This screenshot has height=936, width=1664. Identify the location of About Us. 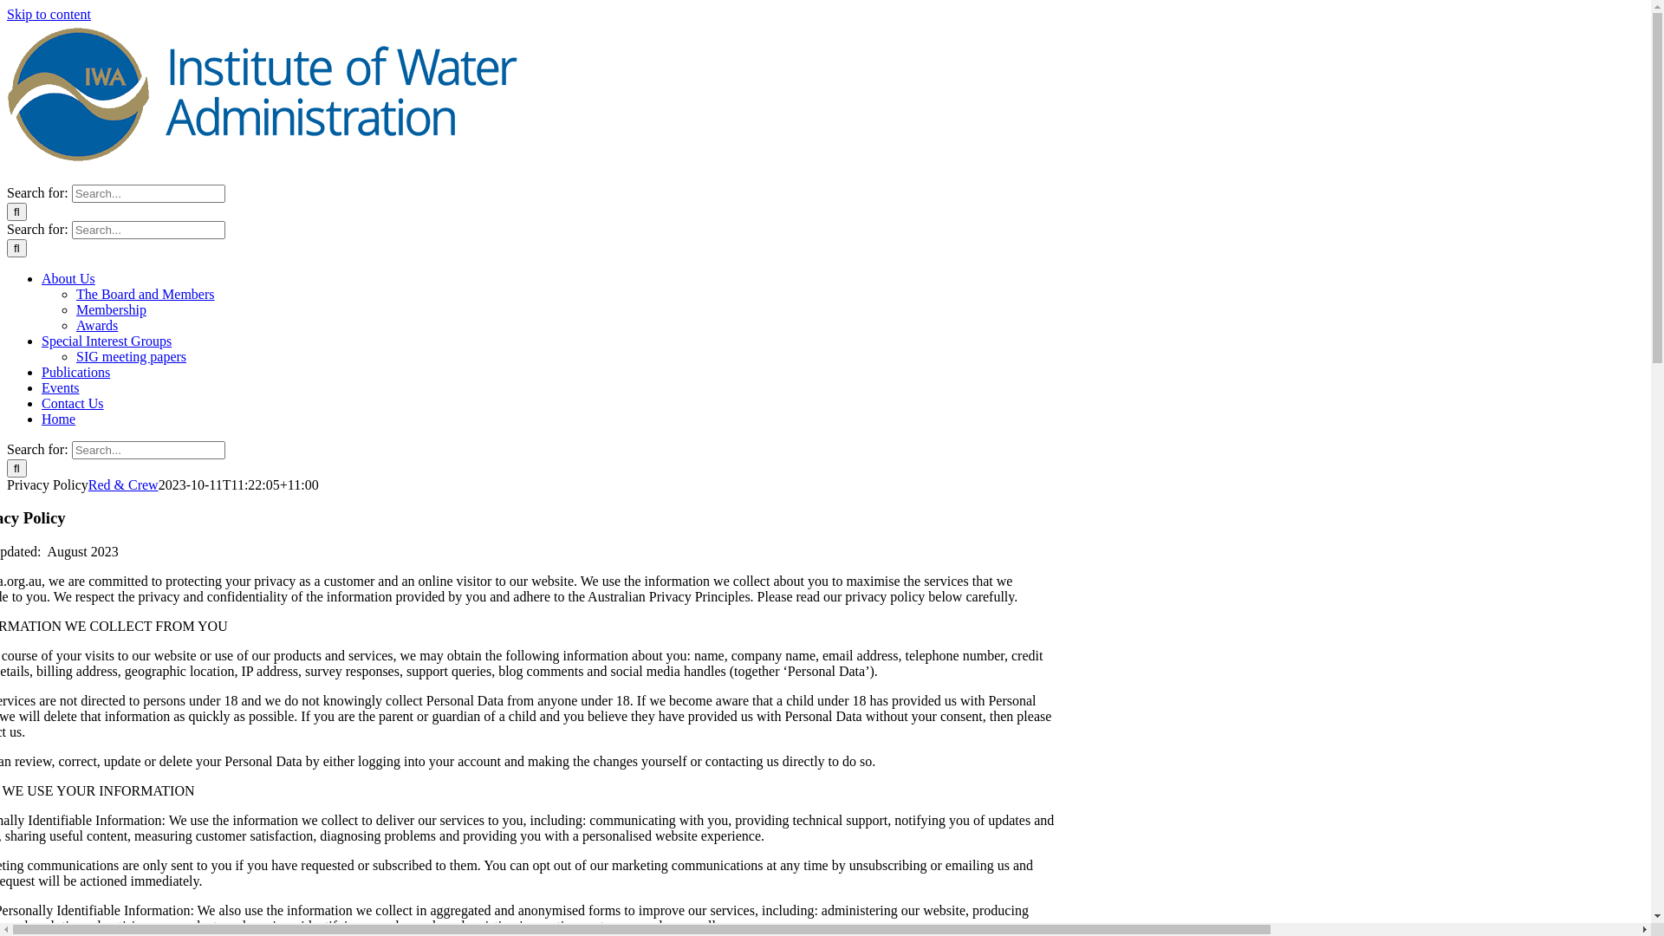
(68, 279).